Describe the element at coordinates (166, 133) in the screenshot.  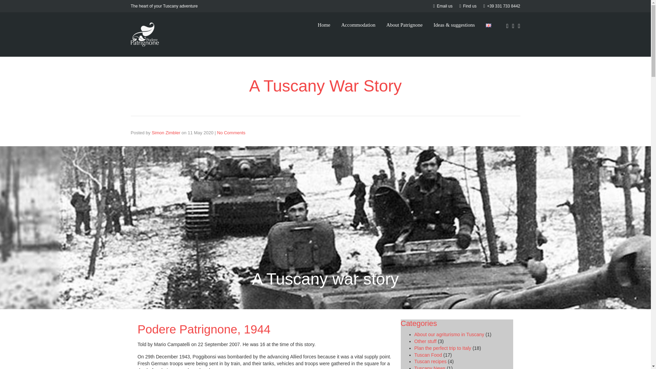
I see `Posts by Simon Zimbler` at that location.